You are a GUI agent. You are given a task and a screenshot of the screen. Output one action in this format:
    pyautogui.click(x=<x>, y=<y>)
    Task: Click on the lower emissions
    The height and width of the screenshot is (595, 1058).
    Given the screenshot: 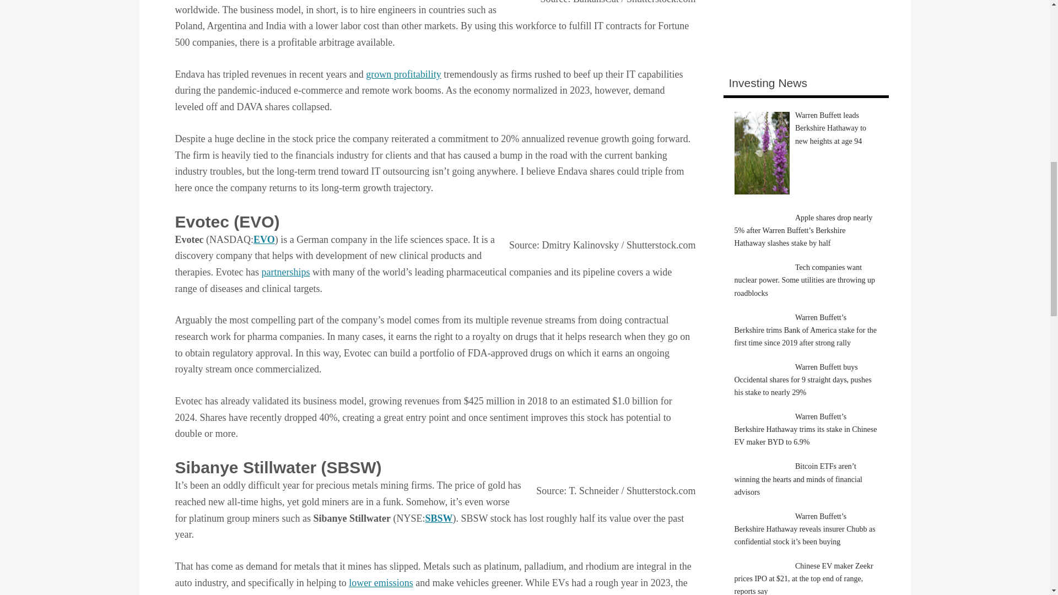 What is the action you would take?
    pyautogui.click(x=381, y=583)
    